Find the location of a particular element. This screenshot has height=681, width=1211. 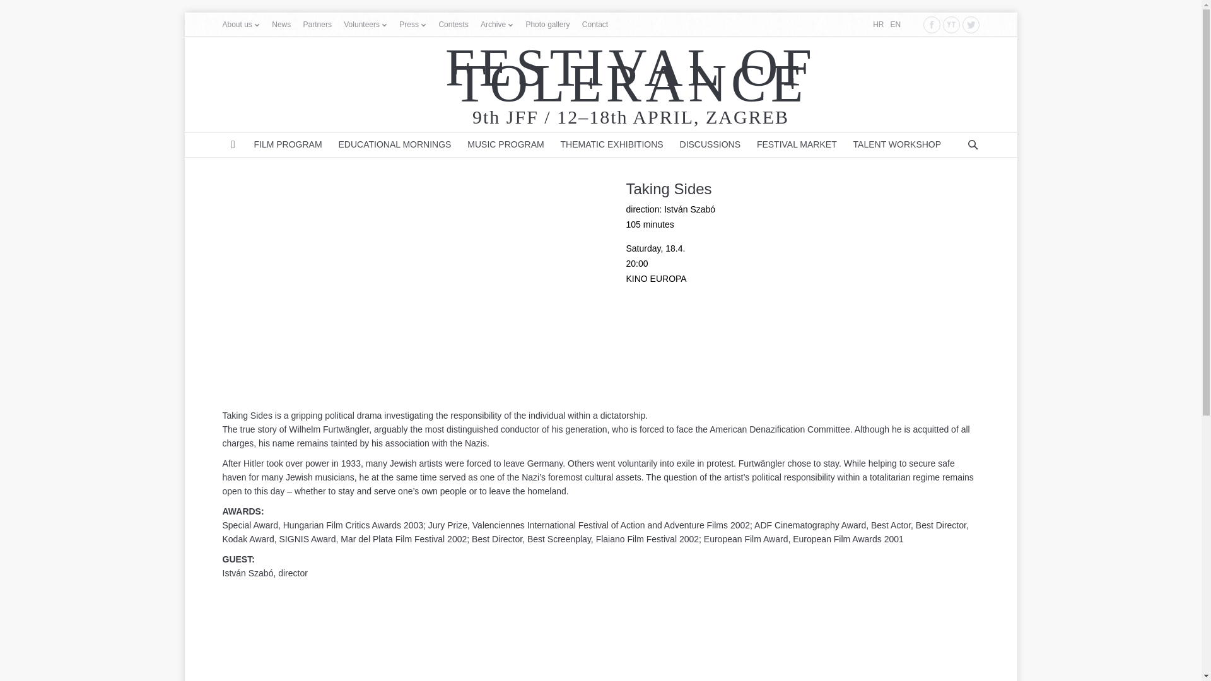

Facebook is located at coordinates (932, 24).